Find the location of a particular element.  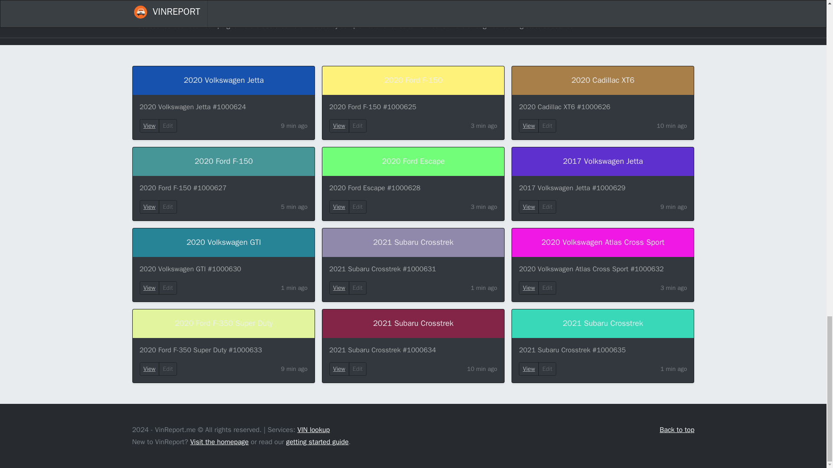

2020 Volkswagen Jetta is located at coordinates (223, 81).